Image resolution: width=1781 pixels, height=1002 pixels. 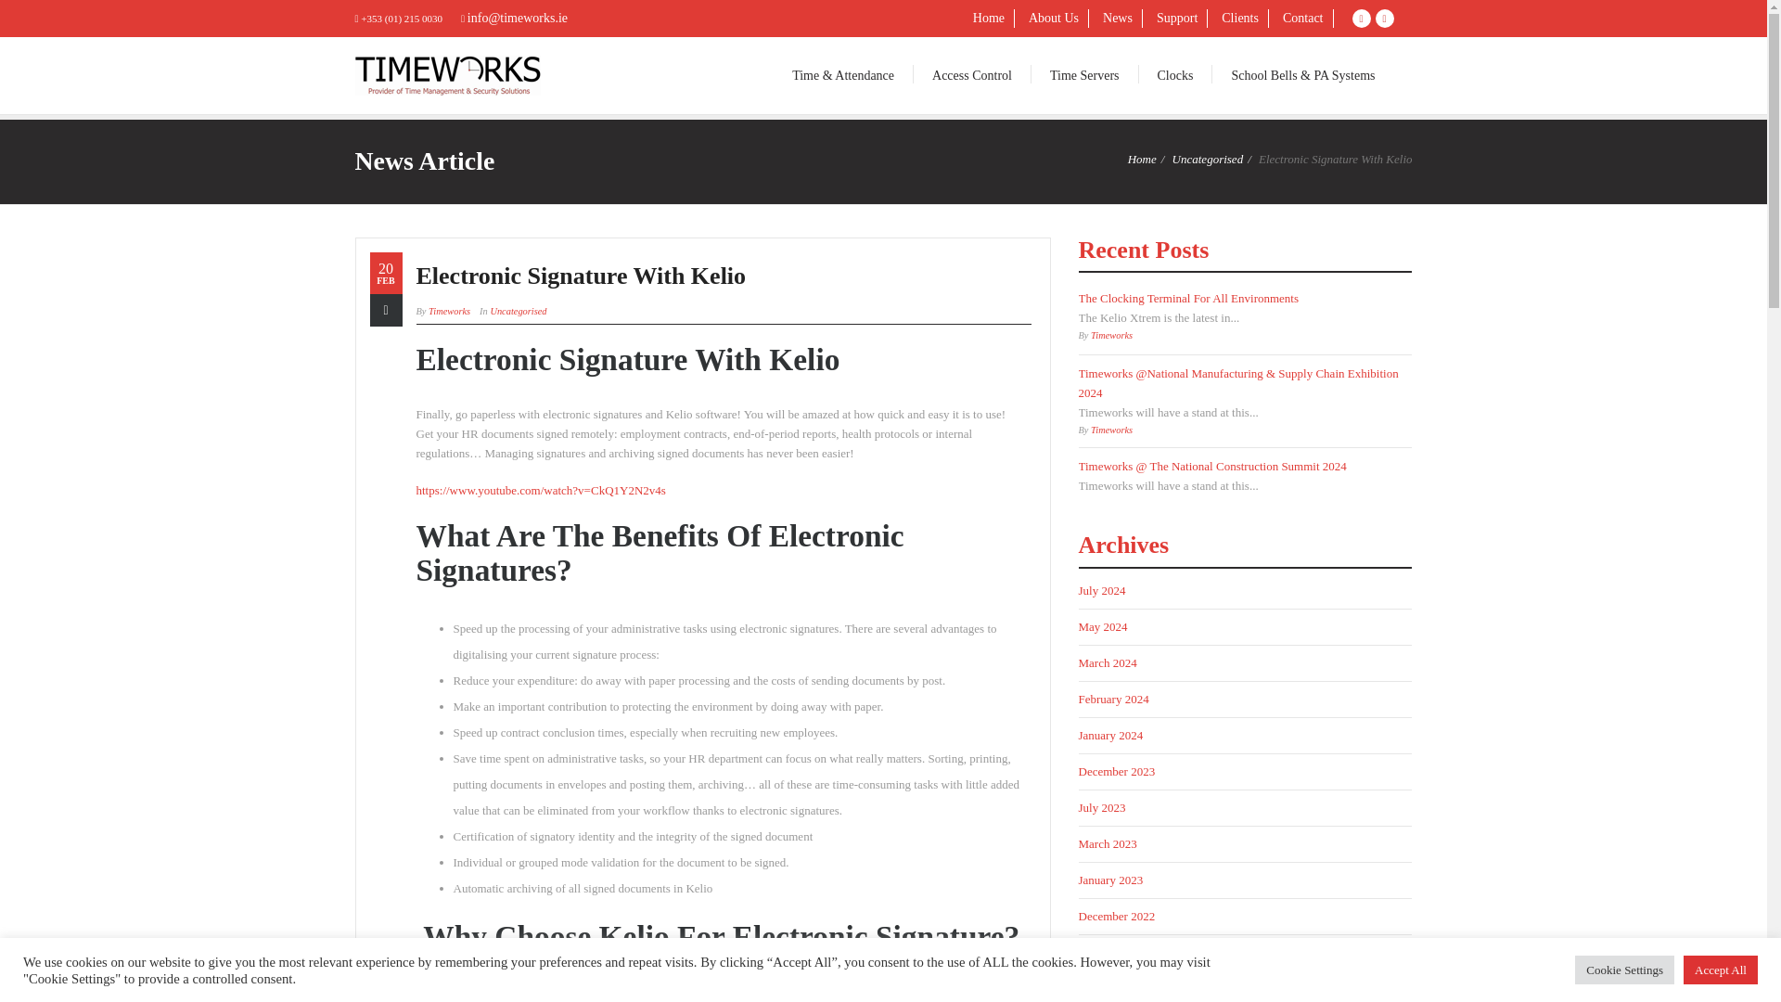 What do you see at coordinates (1141, 160) in the screenshot?
I see `Home` at bounding box center [1141, 160].